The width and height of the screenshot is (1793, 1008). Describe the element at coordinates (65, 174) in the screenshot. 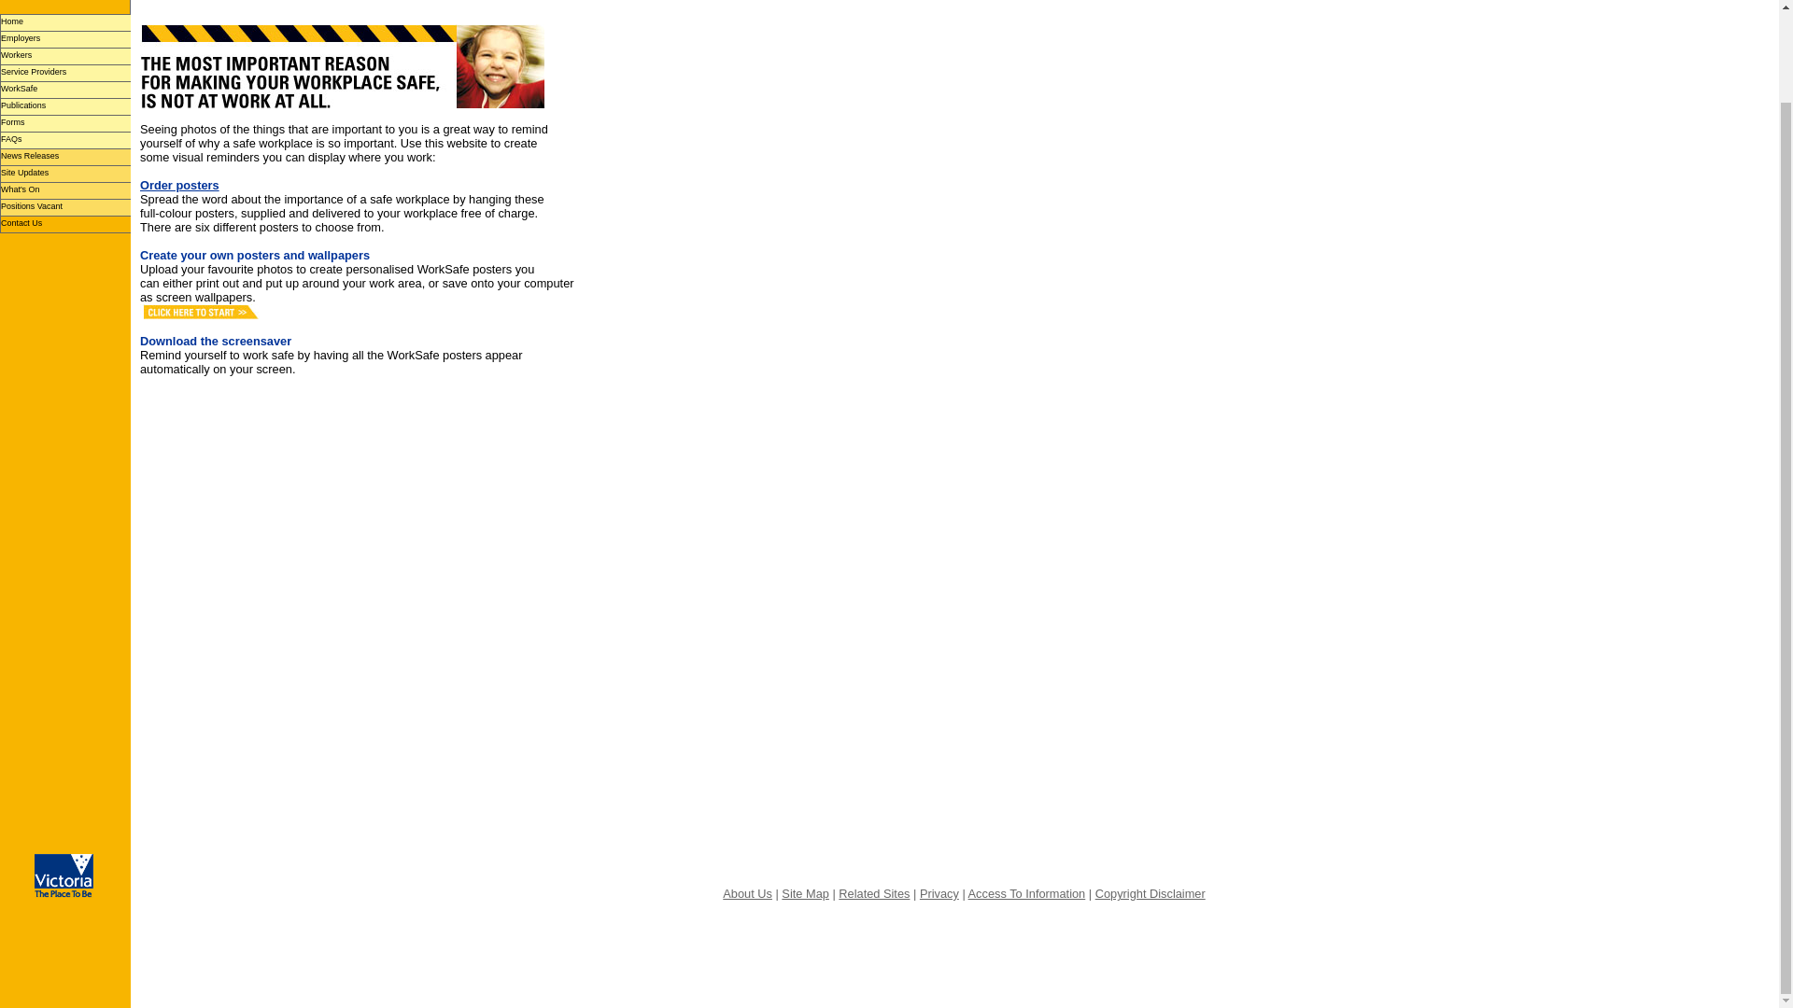

I see `Site Updates` at that location.